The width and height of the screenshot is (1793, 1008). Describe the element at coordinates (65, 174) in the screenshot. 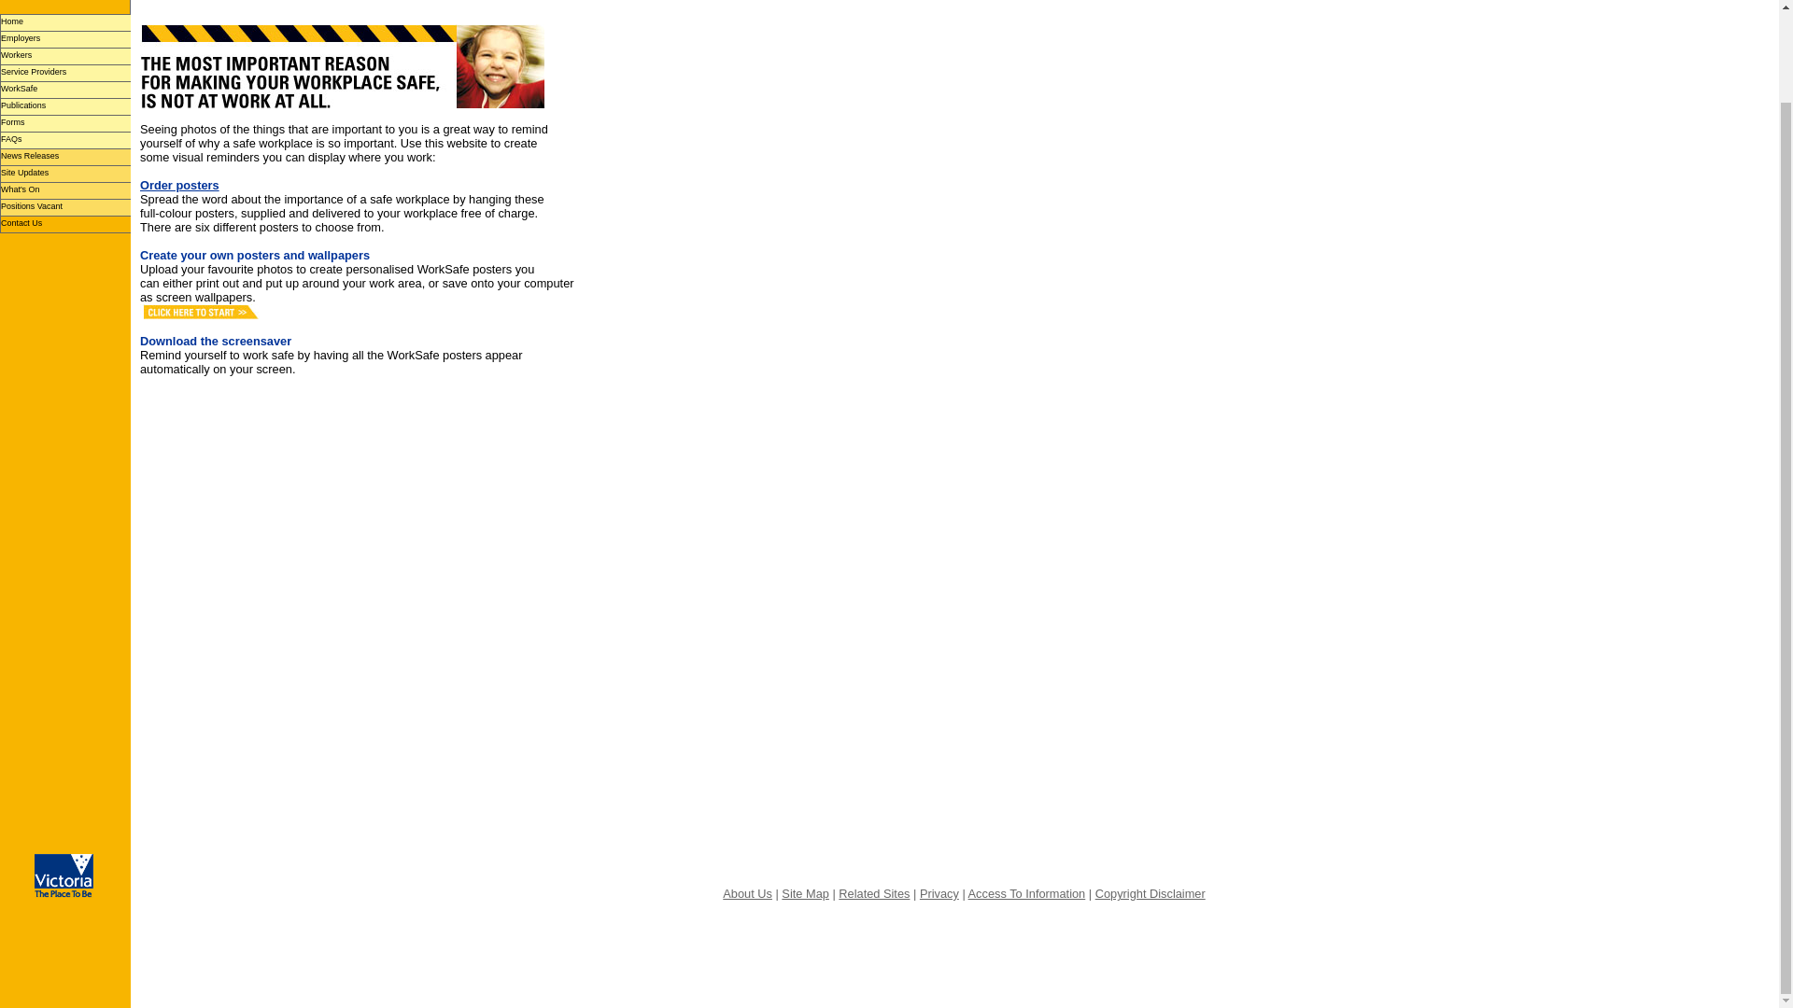

I see `Site Updates` at that location.